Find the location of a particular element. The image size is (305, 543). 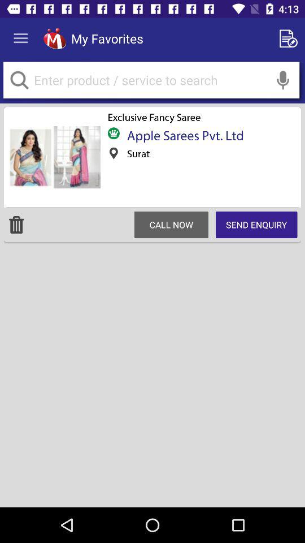

open the item on the left is located at coordinates (16, 225).